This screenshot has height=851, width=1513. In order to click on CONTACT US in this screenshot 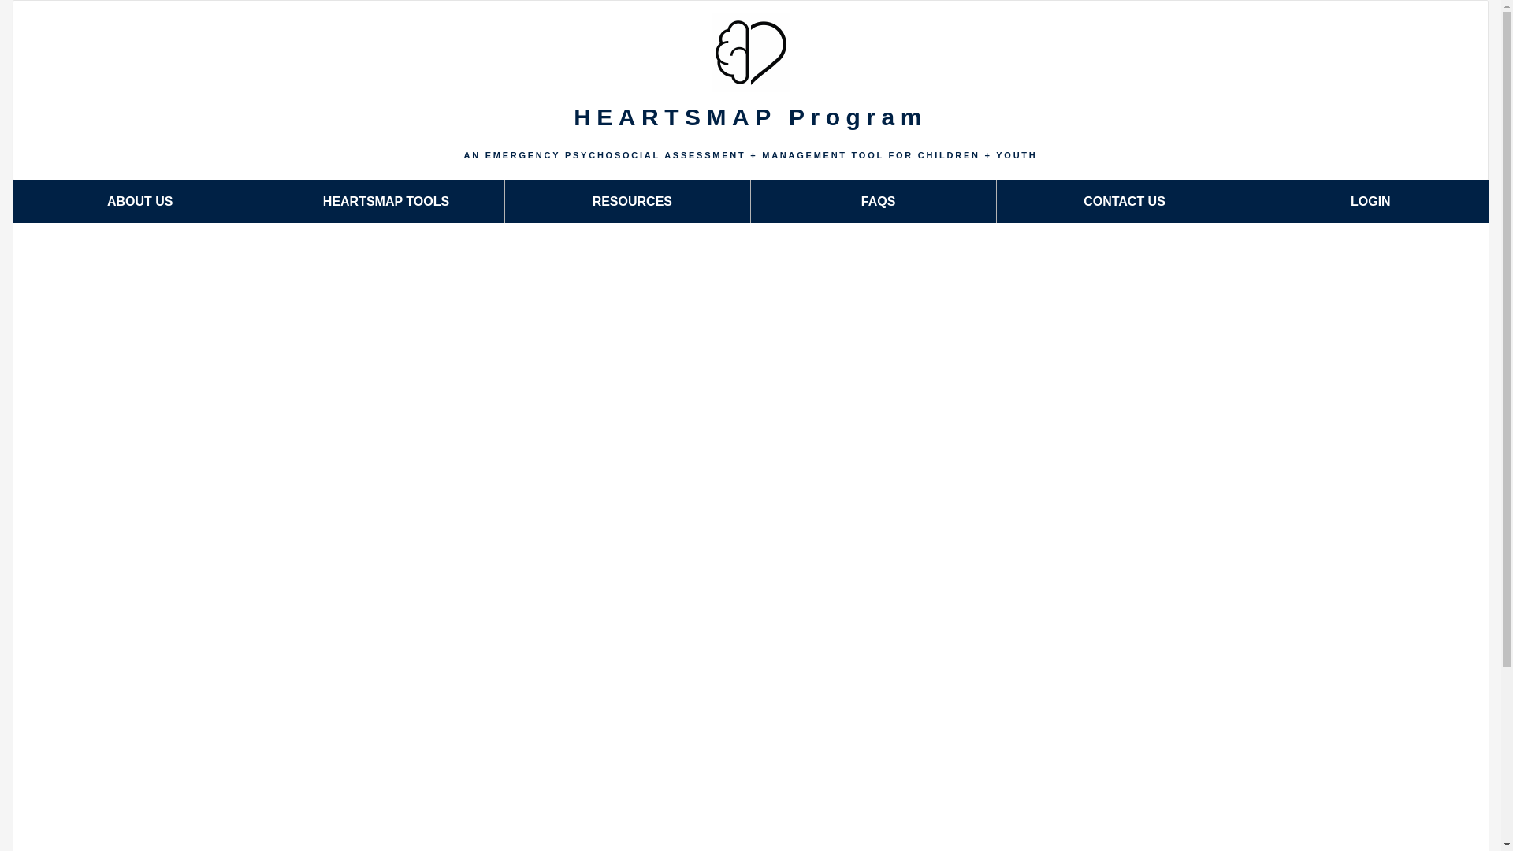, I will do `click(1119, 202)`.